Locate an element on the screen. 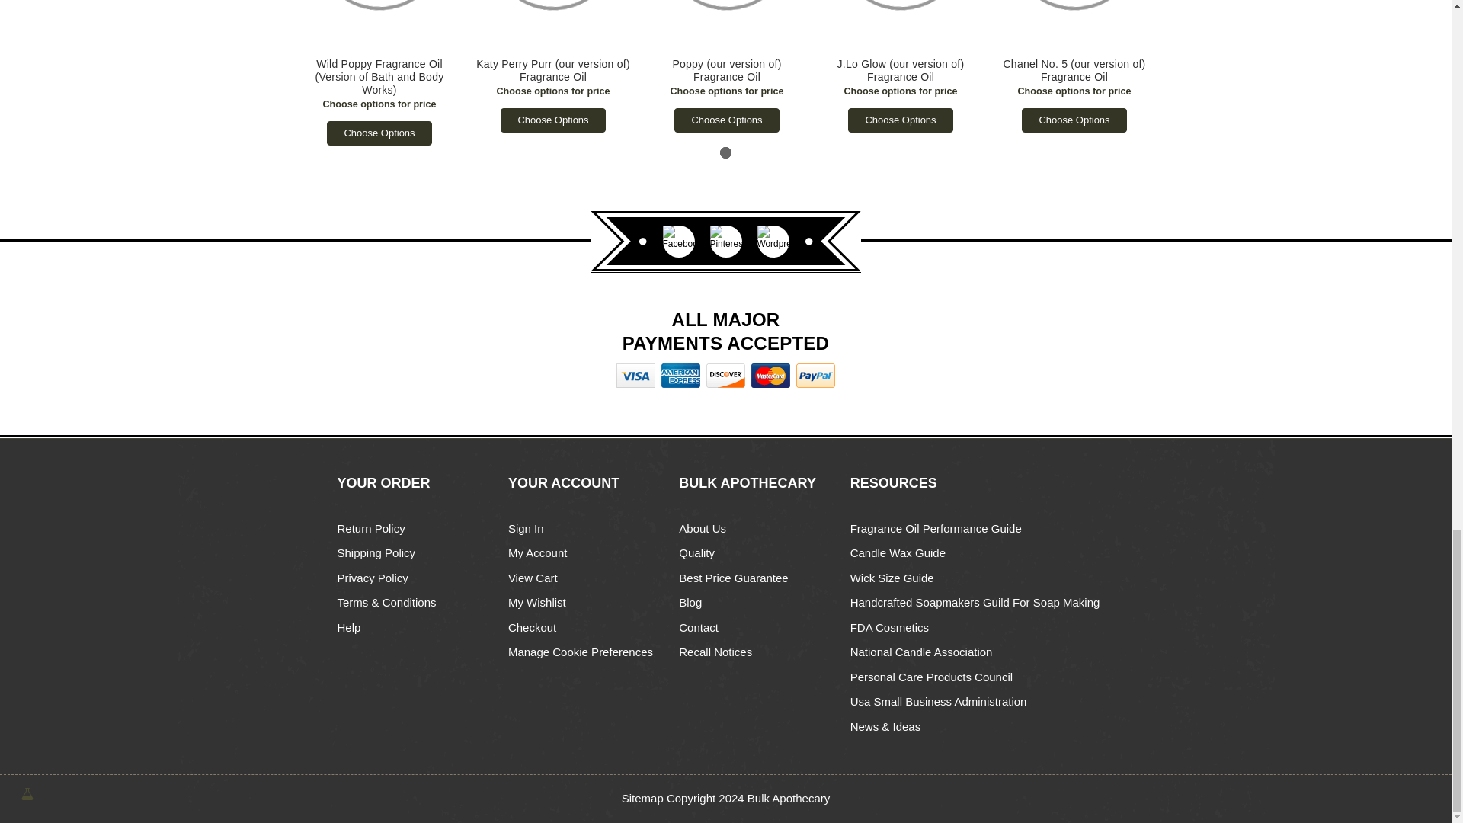 The image size is (1463, 823). Sign In is located at coordinates (526, 528).